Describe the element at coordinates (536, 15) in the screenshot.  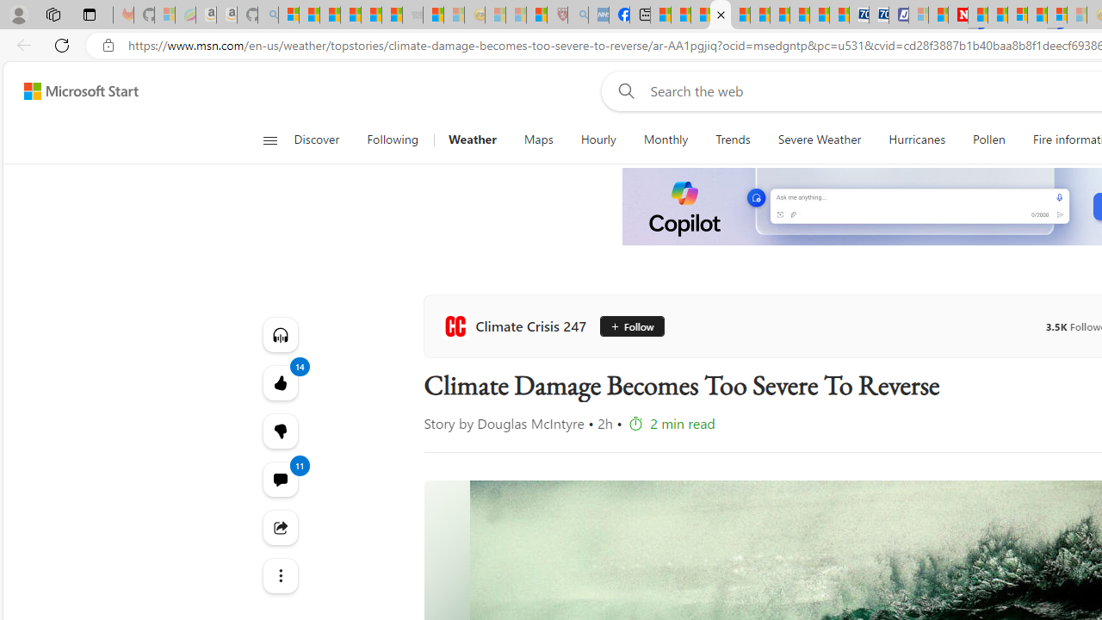
I see `Local - MSN` at that location.